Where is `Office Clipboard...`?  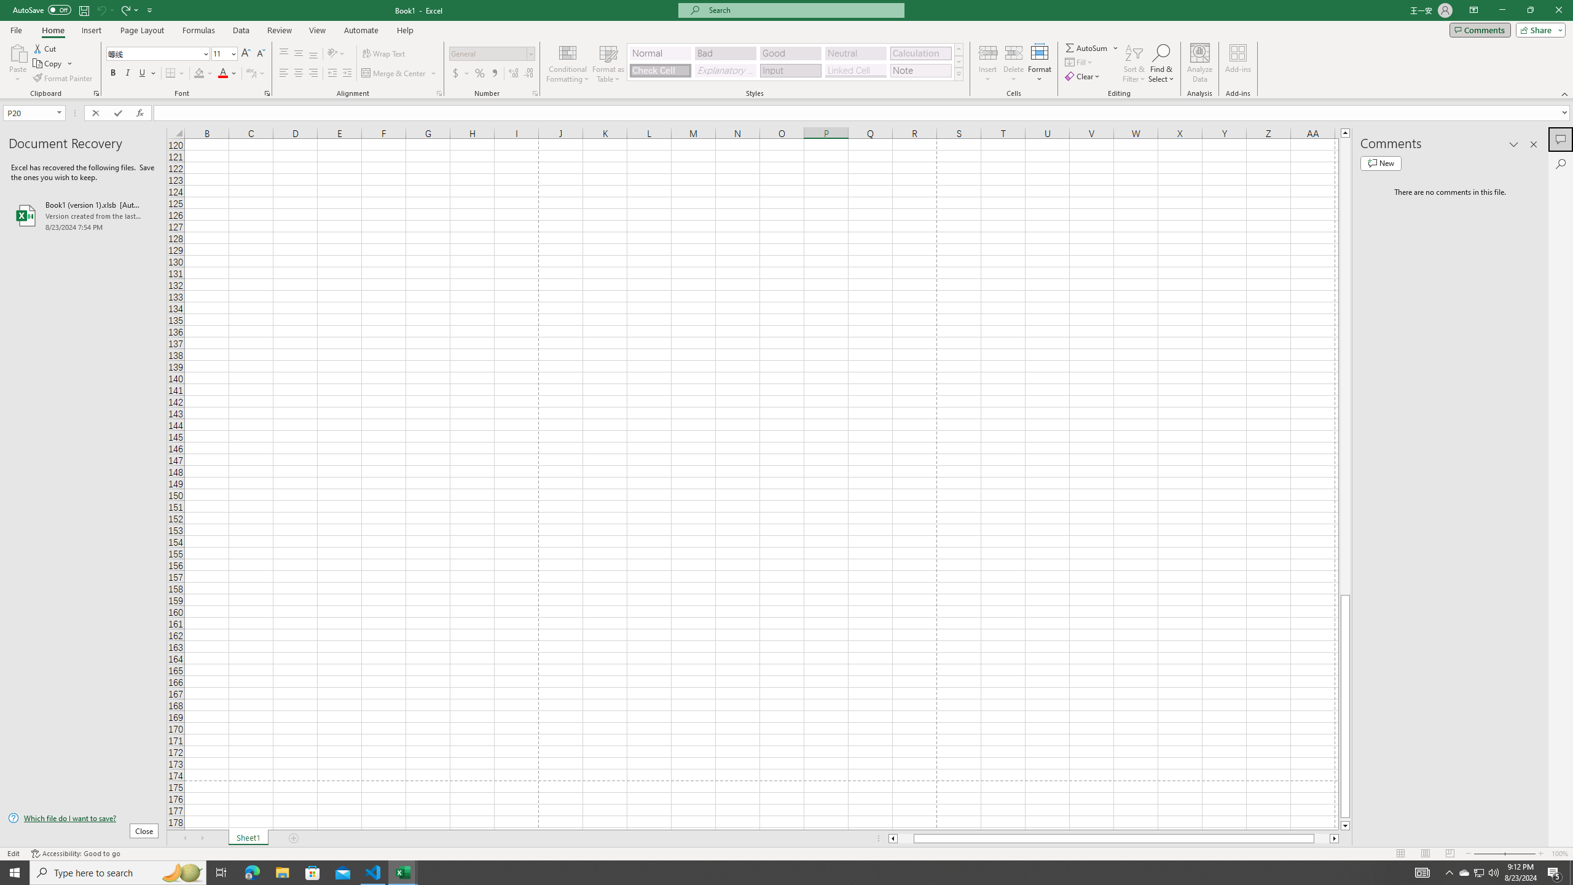 Office Clipboard... is located at coordinates (96, 93).